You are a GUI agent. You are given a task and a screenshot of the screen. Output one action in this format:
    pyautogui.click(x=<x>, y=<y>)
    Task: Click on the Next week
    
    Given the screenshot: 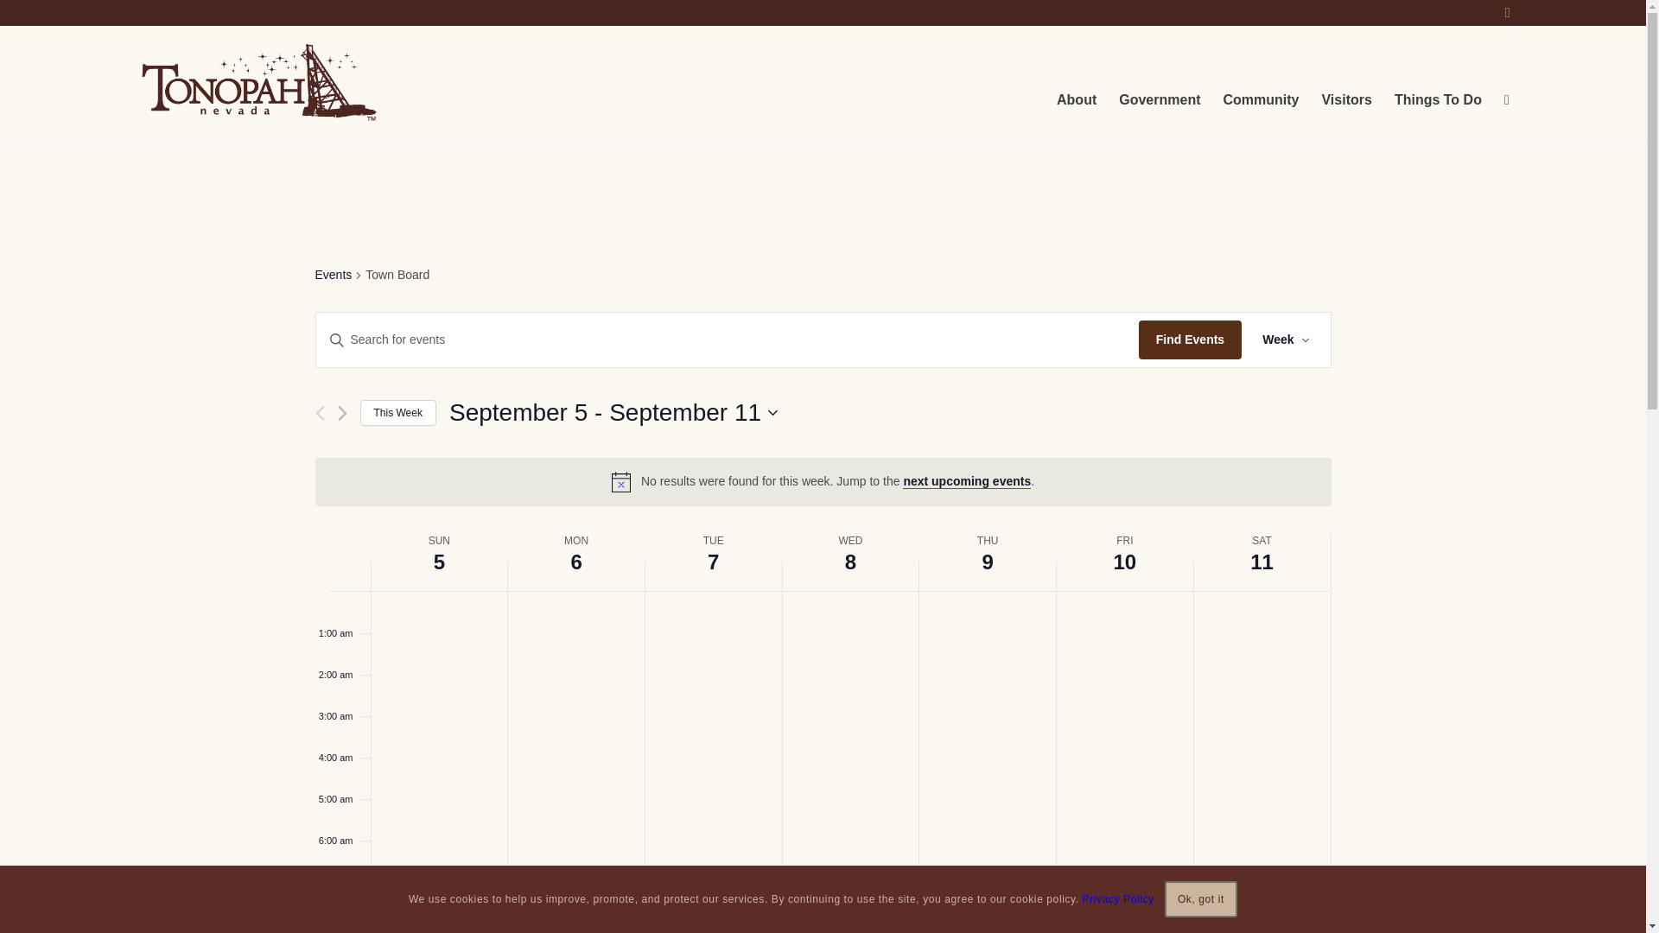 What is the action you would take?
    pyautogui.click(x=341, y=413)
    